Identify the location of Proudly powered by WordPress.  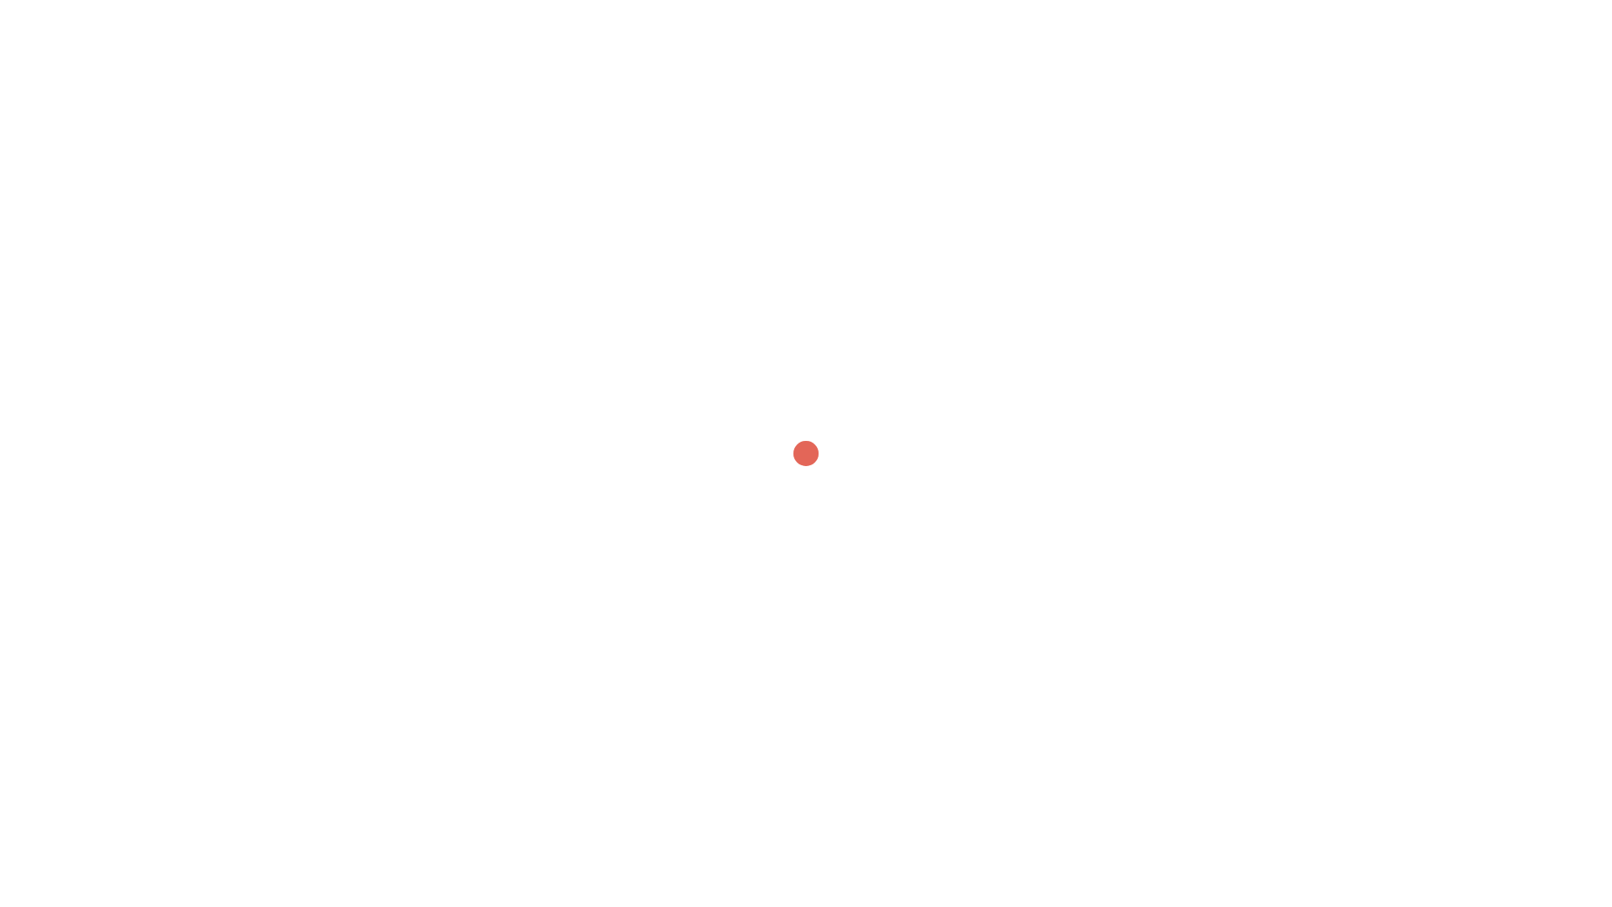
(428, 559).